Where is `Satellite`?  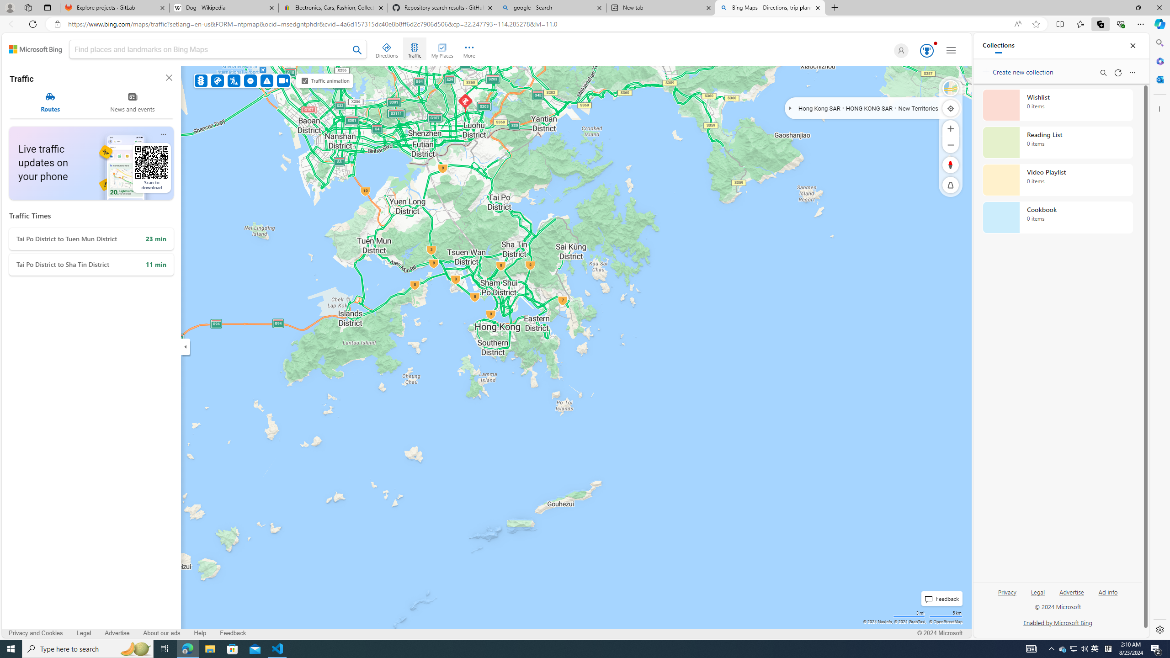 Satellite is located at coordinates (951, 88).